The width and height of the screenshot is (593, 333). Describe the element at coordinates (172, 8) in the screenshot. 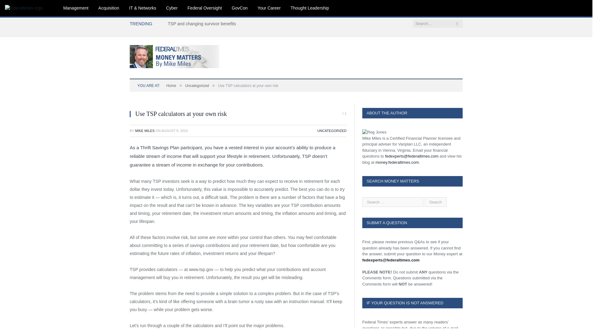

I see `Cyber` at that location.